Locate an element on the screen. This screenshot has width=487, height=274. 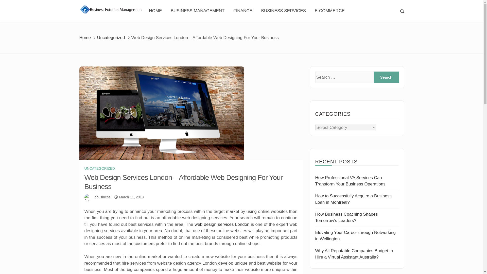
Home is located at coordinates (85, 37).